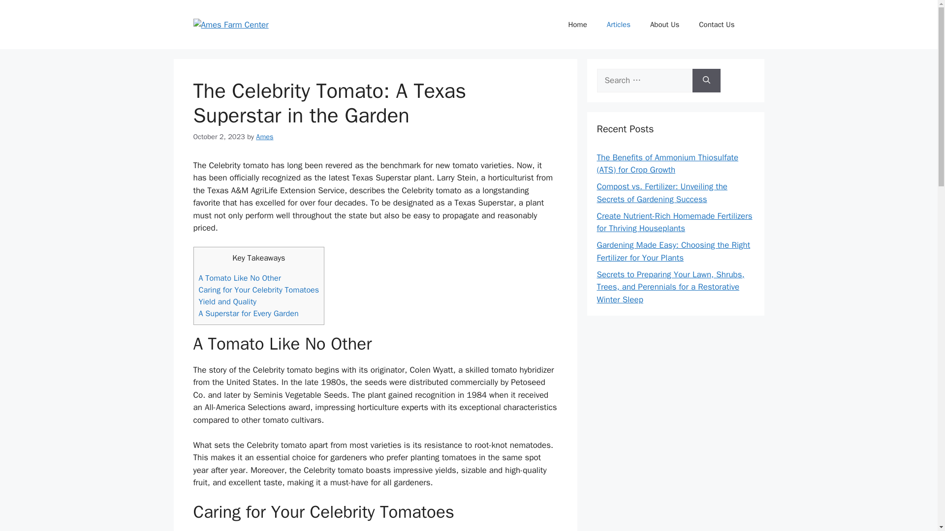 Image resolution: width=945 pixels, height=531 pixels. I want to click on A Tomato Like No Other, so click(239, 278).